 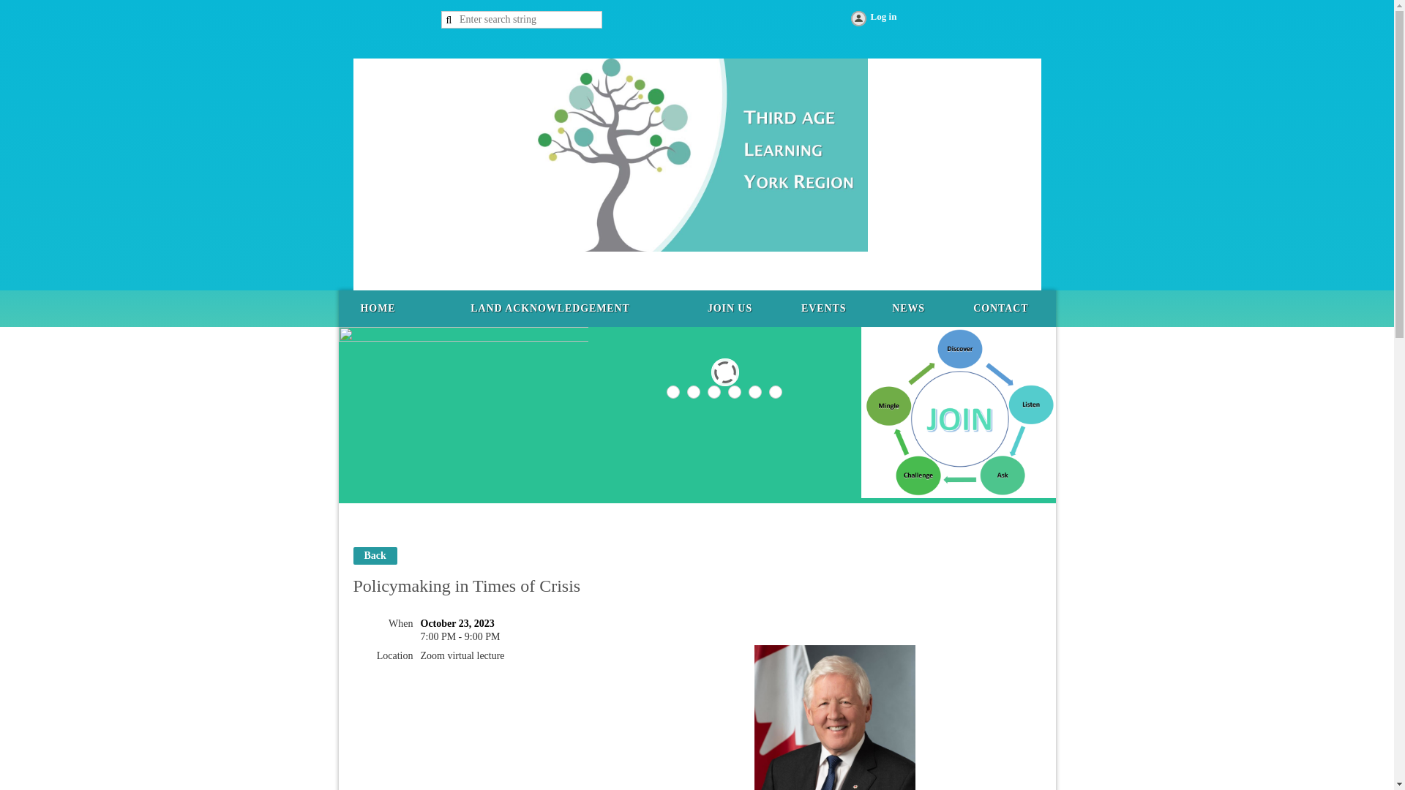 I want to click on NEWS, so click(x=908, y=309).